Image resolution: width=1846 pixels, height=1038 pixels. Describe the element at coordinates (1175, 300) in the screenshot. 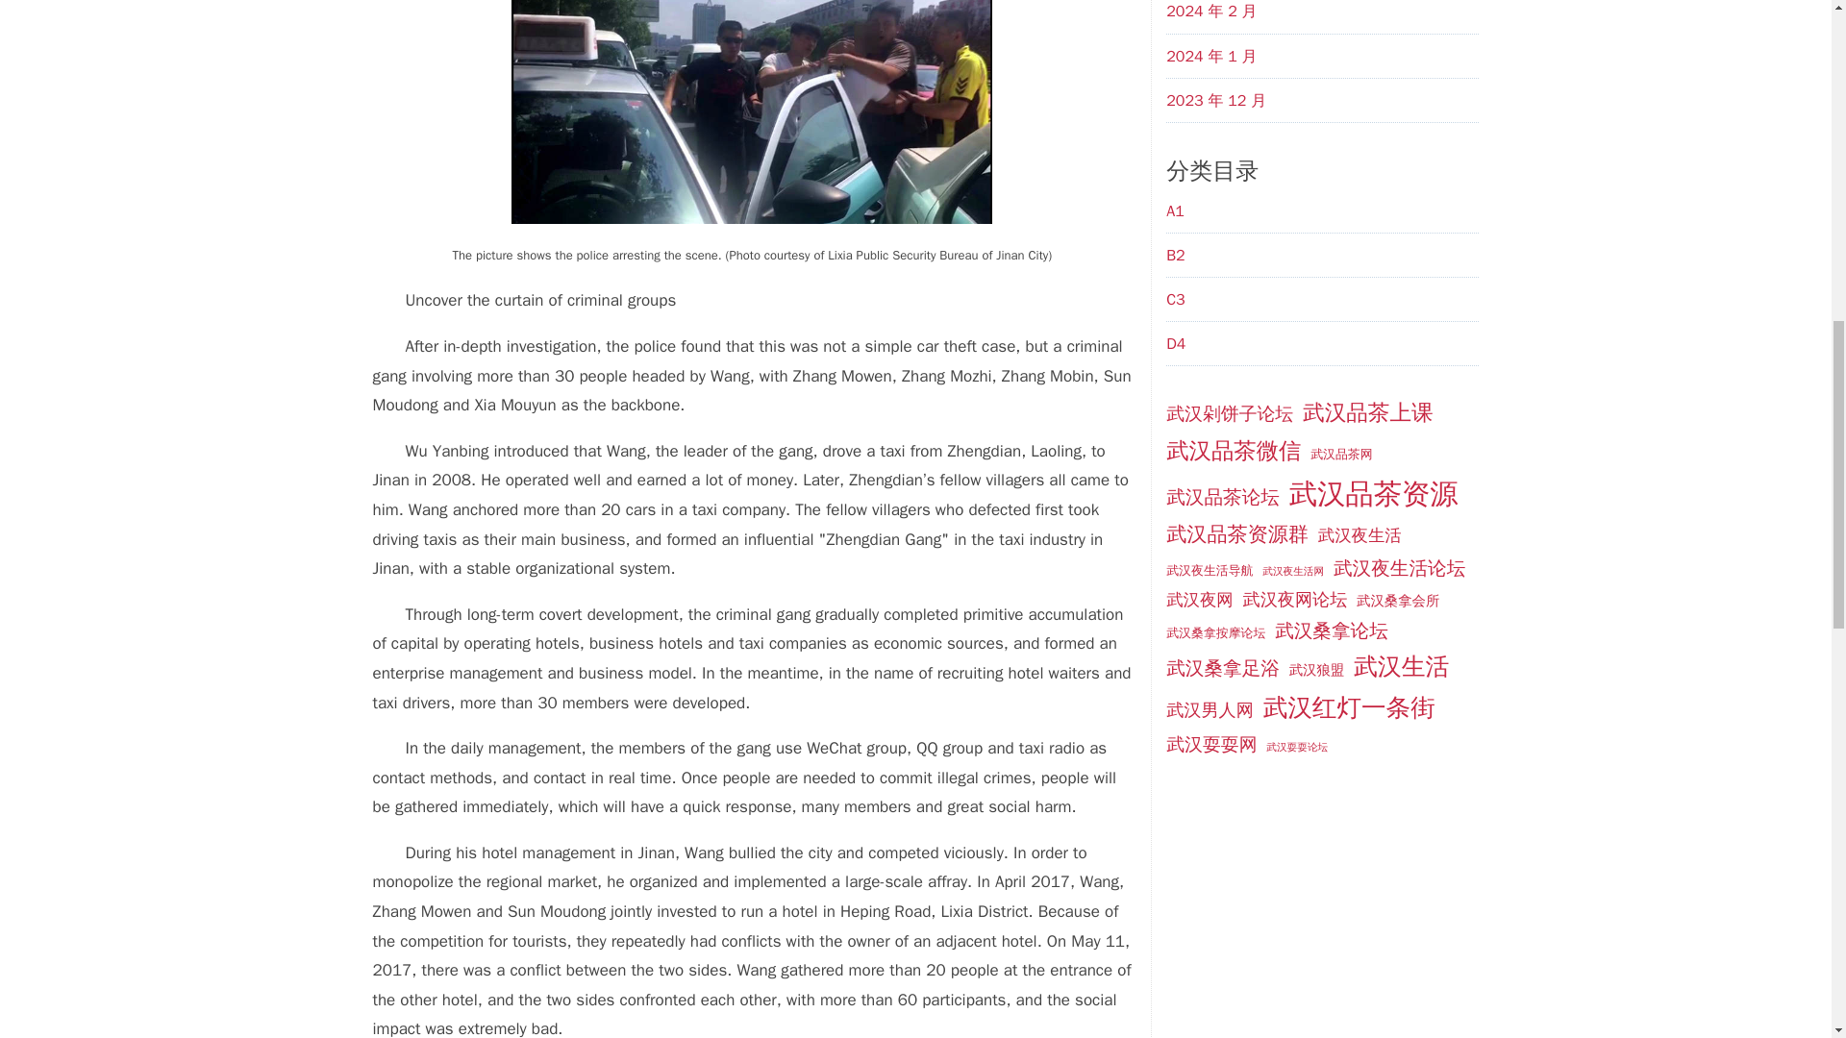

I see `C3` at that location.